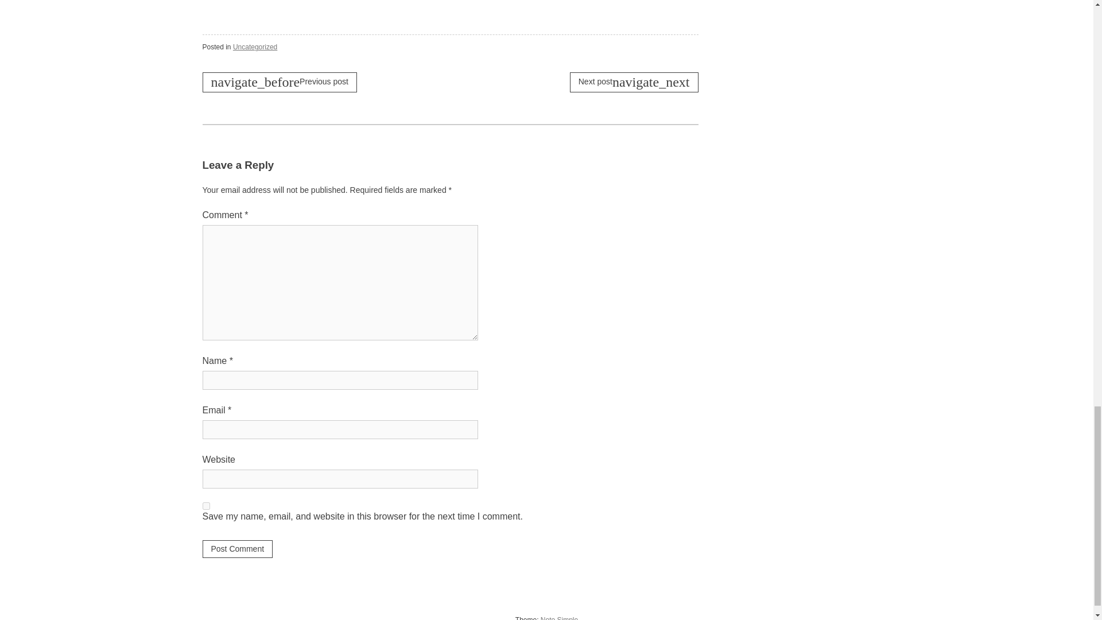  Describe the element at coordinates (205, 505) in the screenshot. I see `yes` at that location.